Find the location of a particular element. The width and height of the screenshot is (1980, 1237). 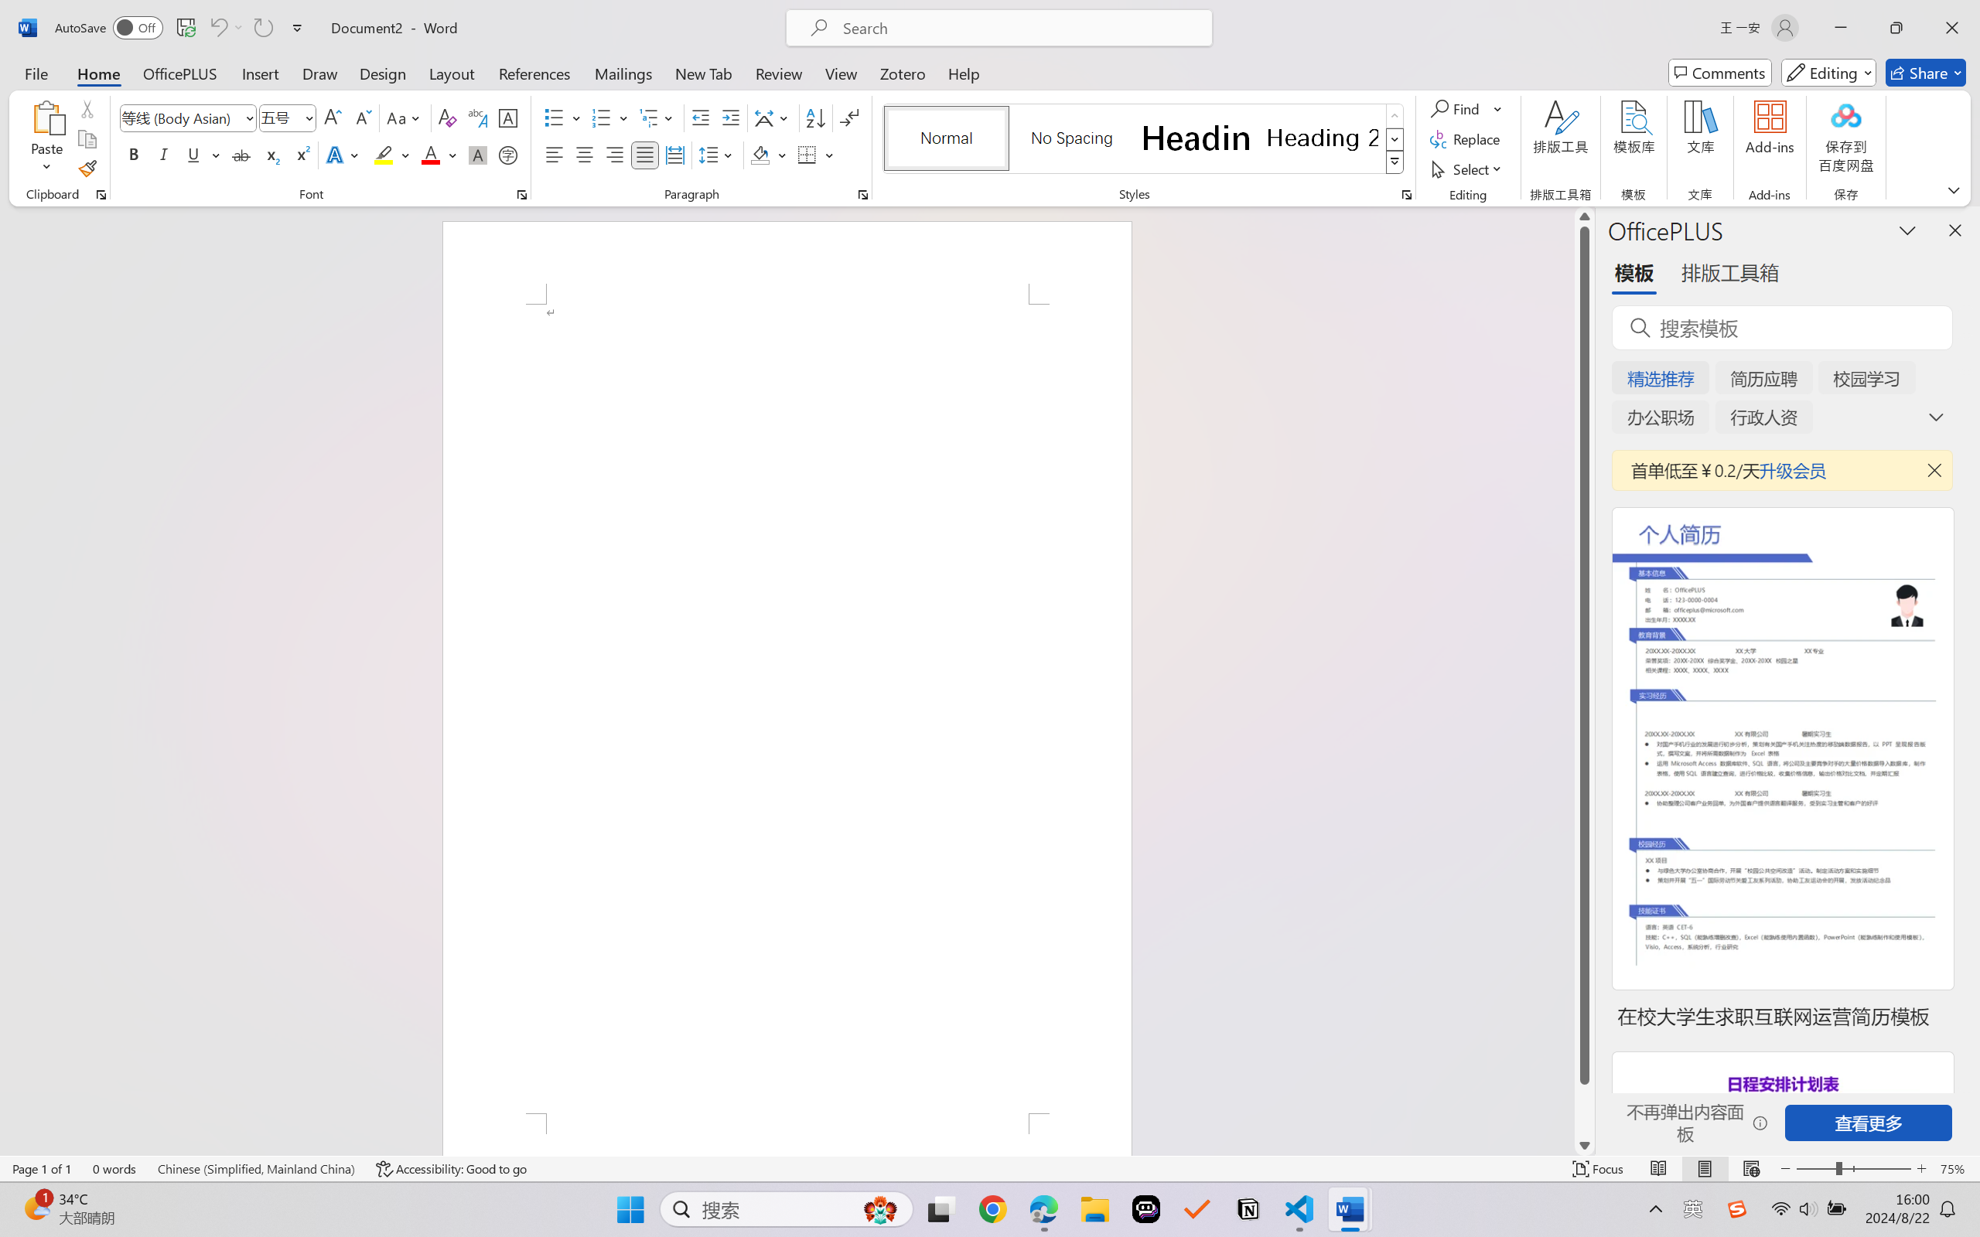

Design is located at coordinates (383, 73).